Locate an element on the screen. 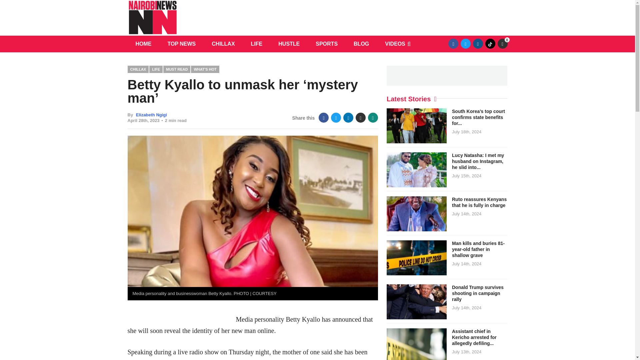 The height and width of the screenshot is (360, 640). CHILLAX is located at coordinates (223, 44).